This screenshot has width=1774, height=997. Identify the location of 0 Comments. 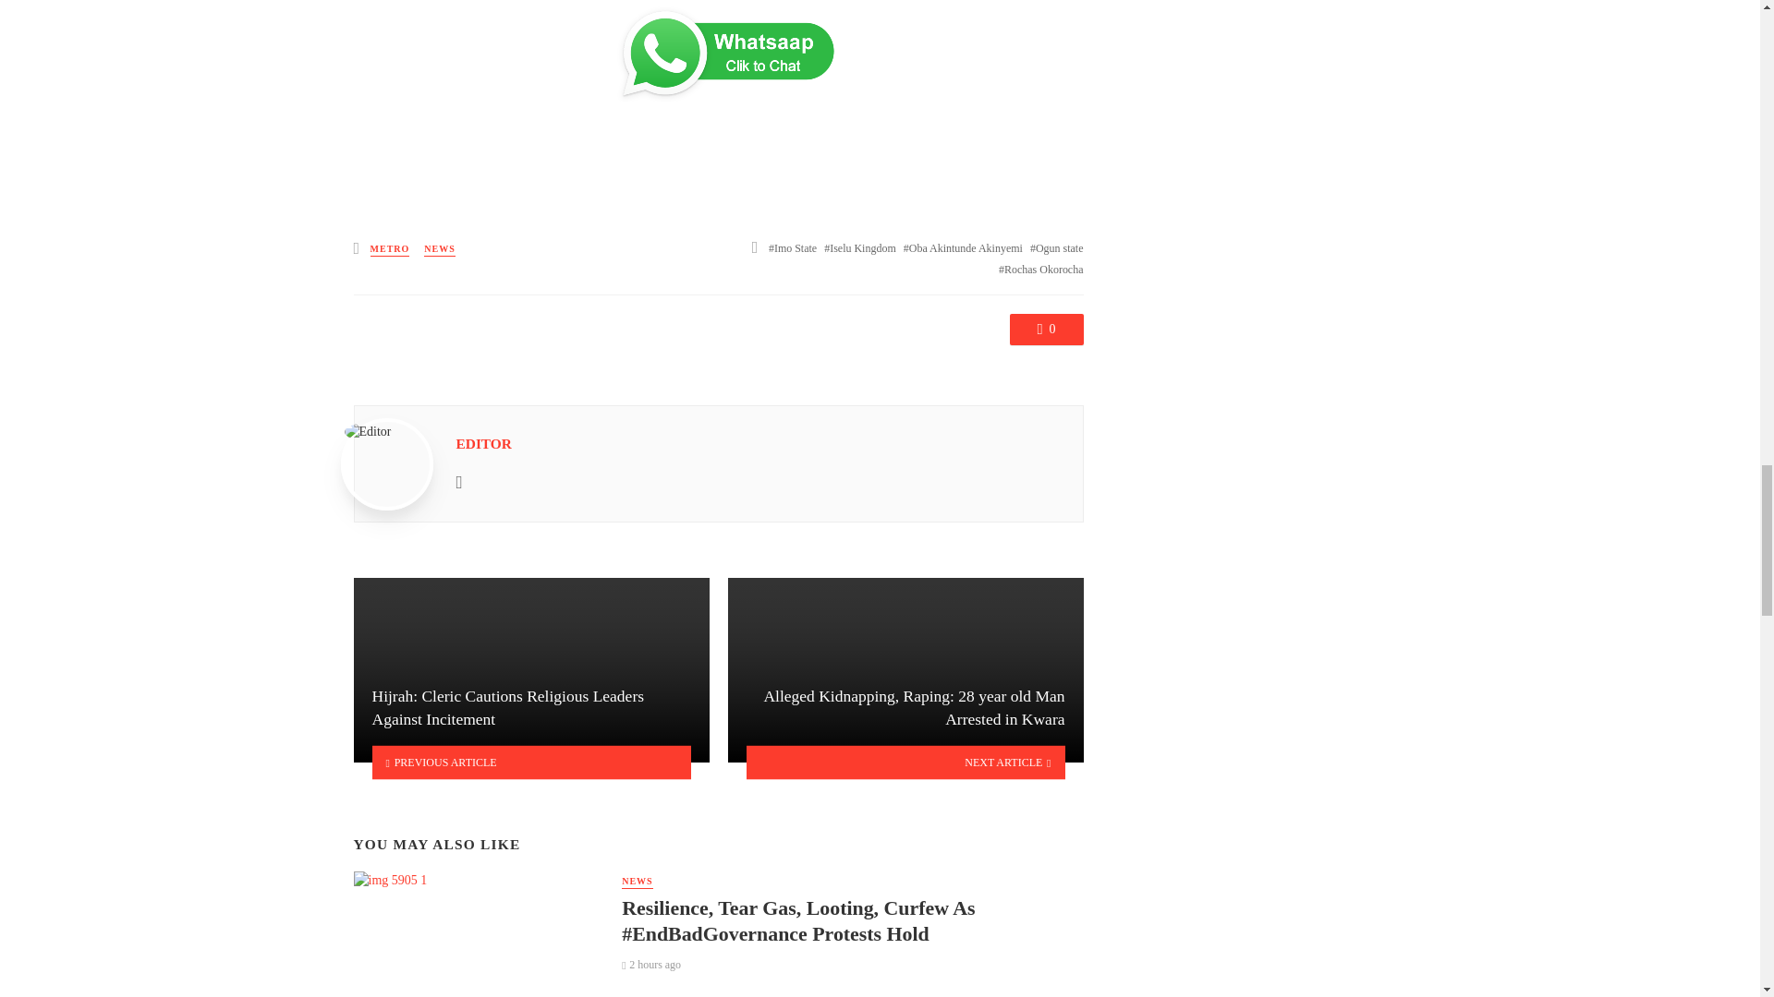
(1046, 329).